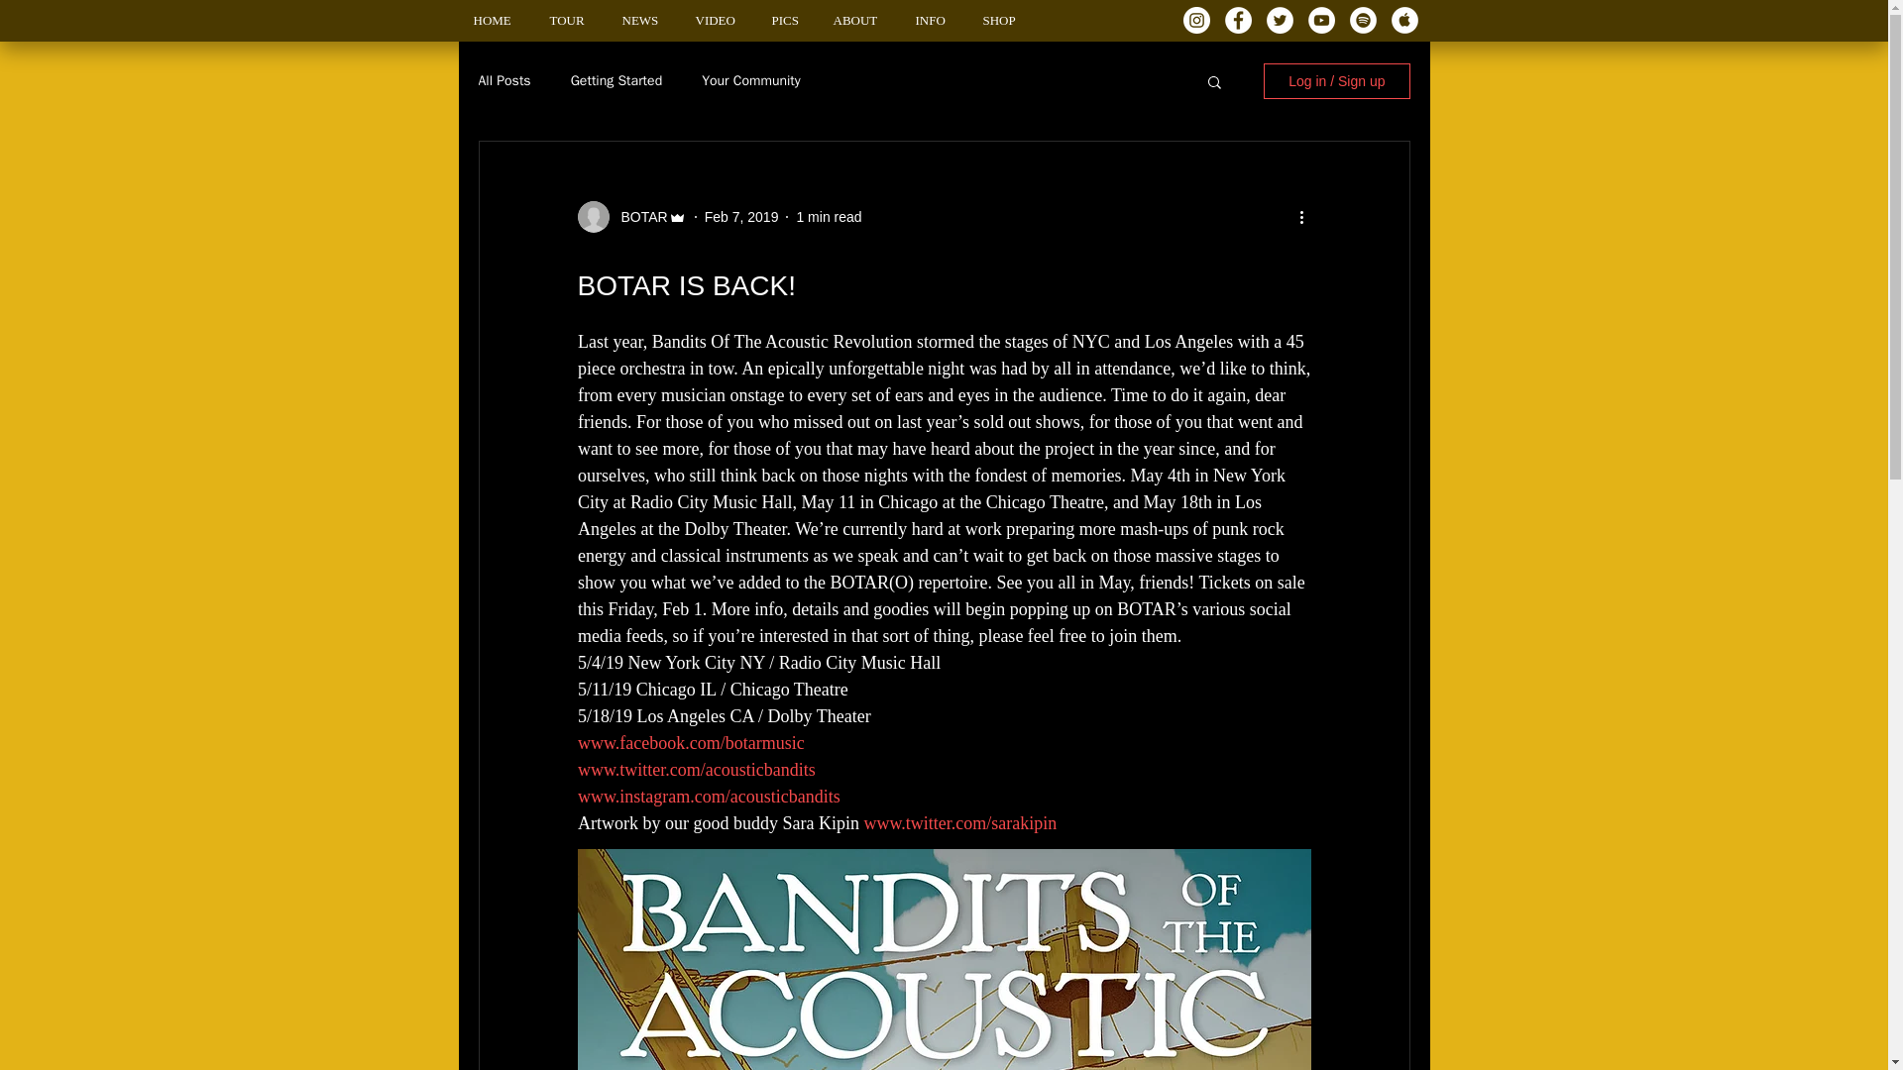 The image size is (1903, 1070). I want to click on Your Community, so click(751, 81).